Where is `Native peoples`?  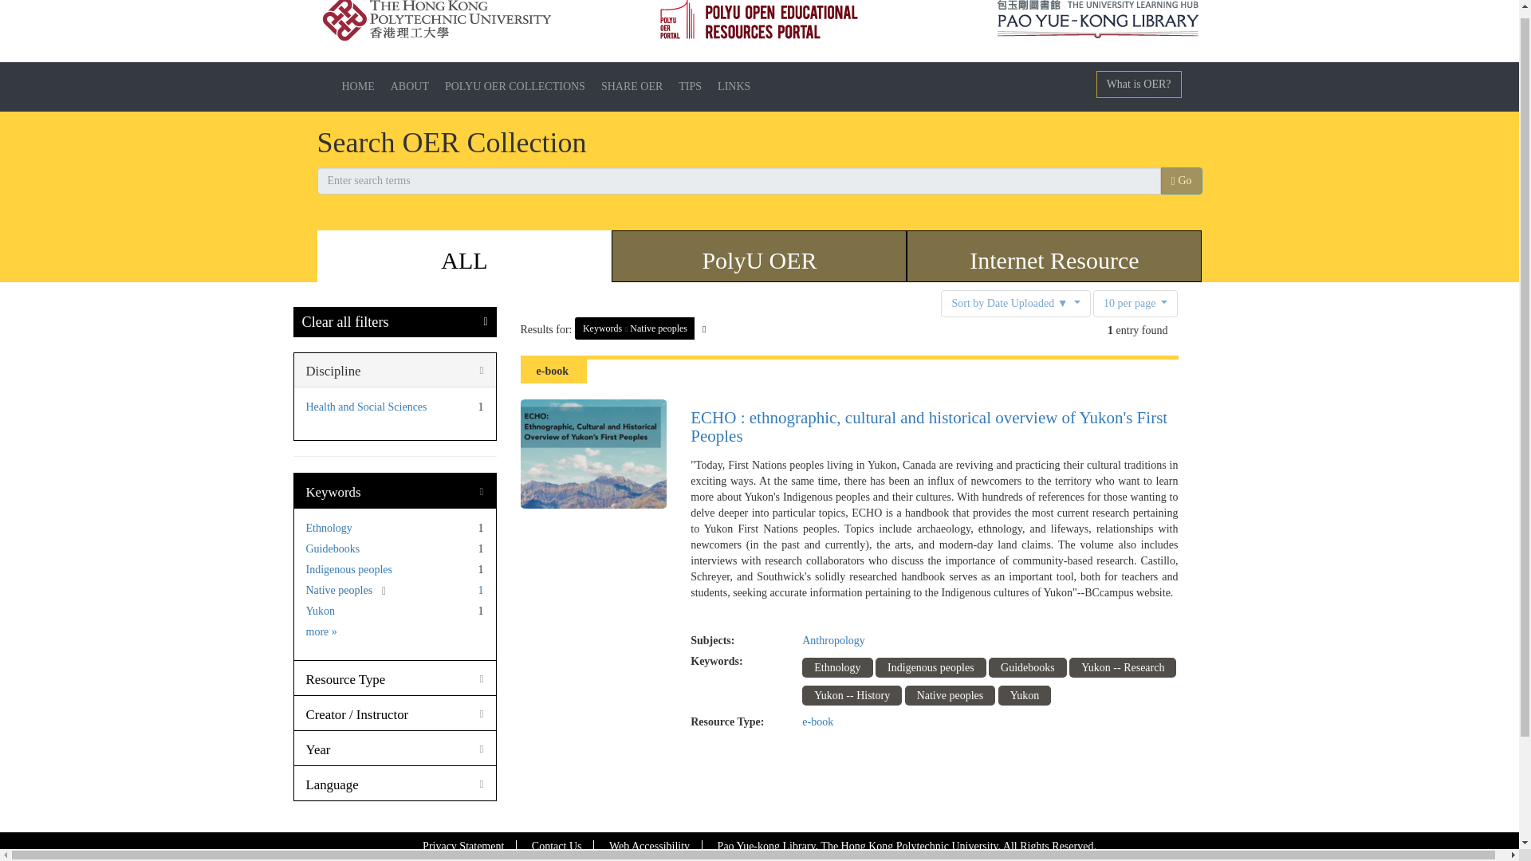 Native peoples is located at coordinates (659, 328).